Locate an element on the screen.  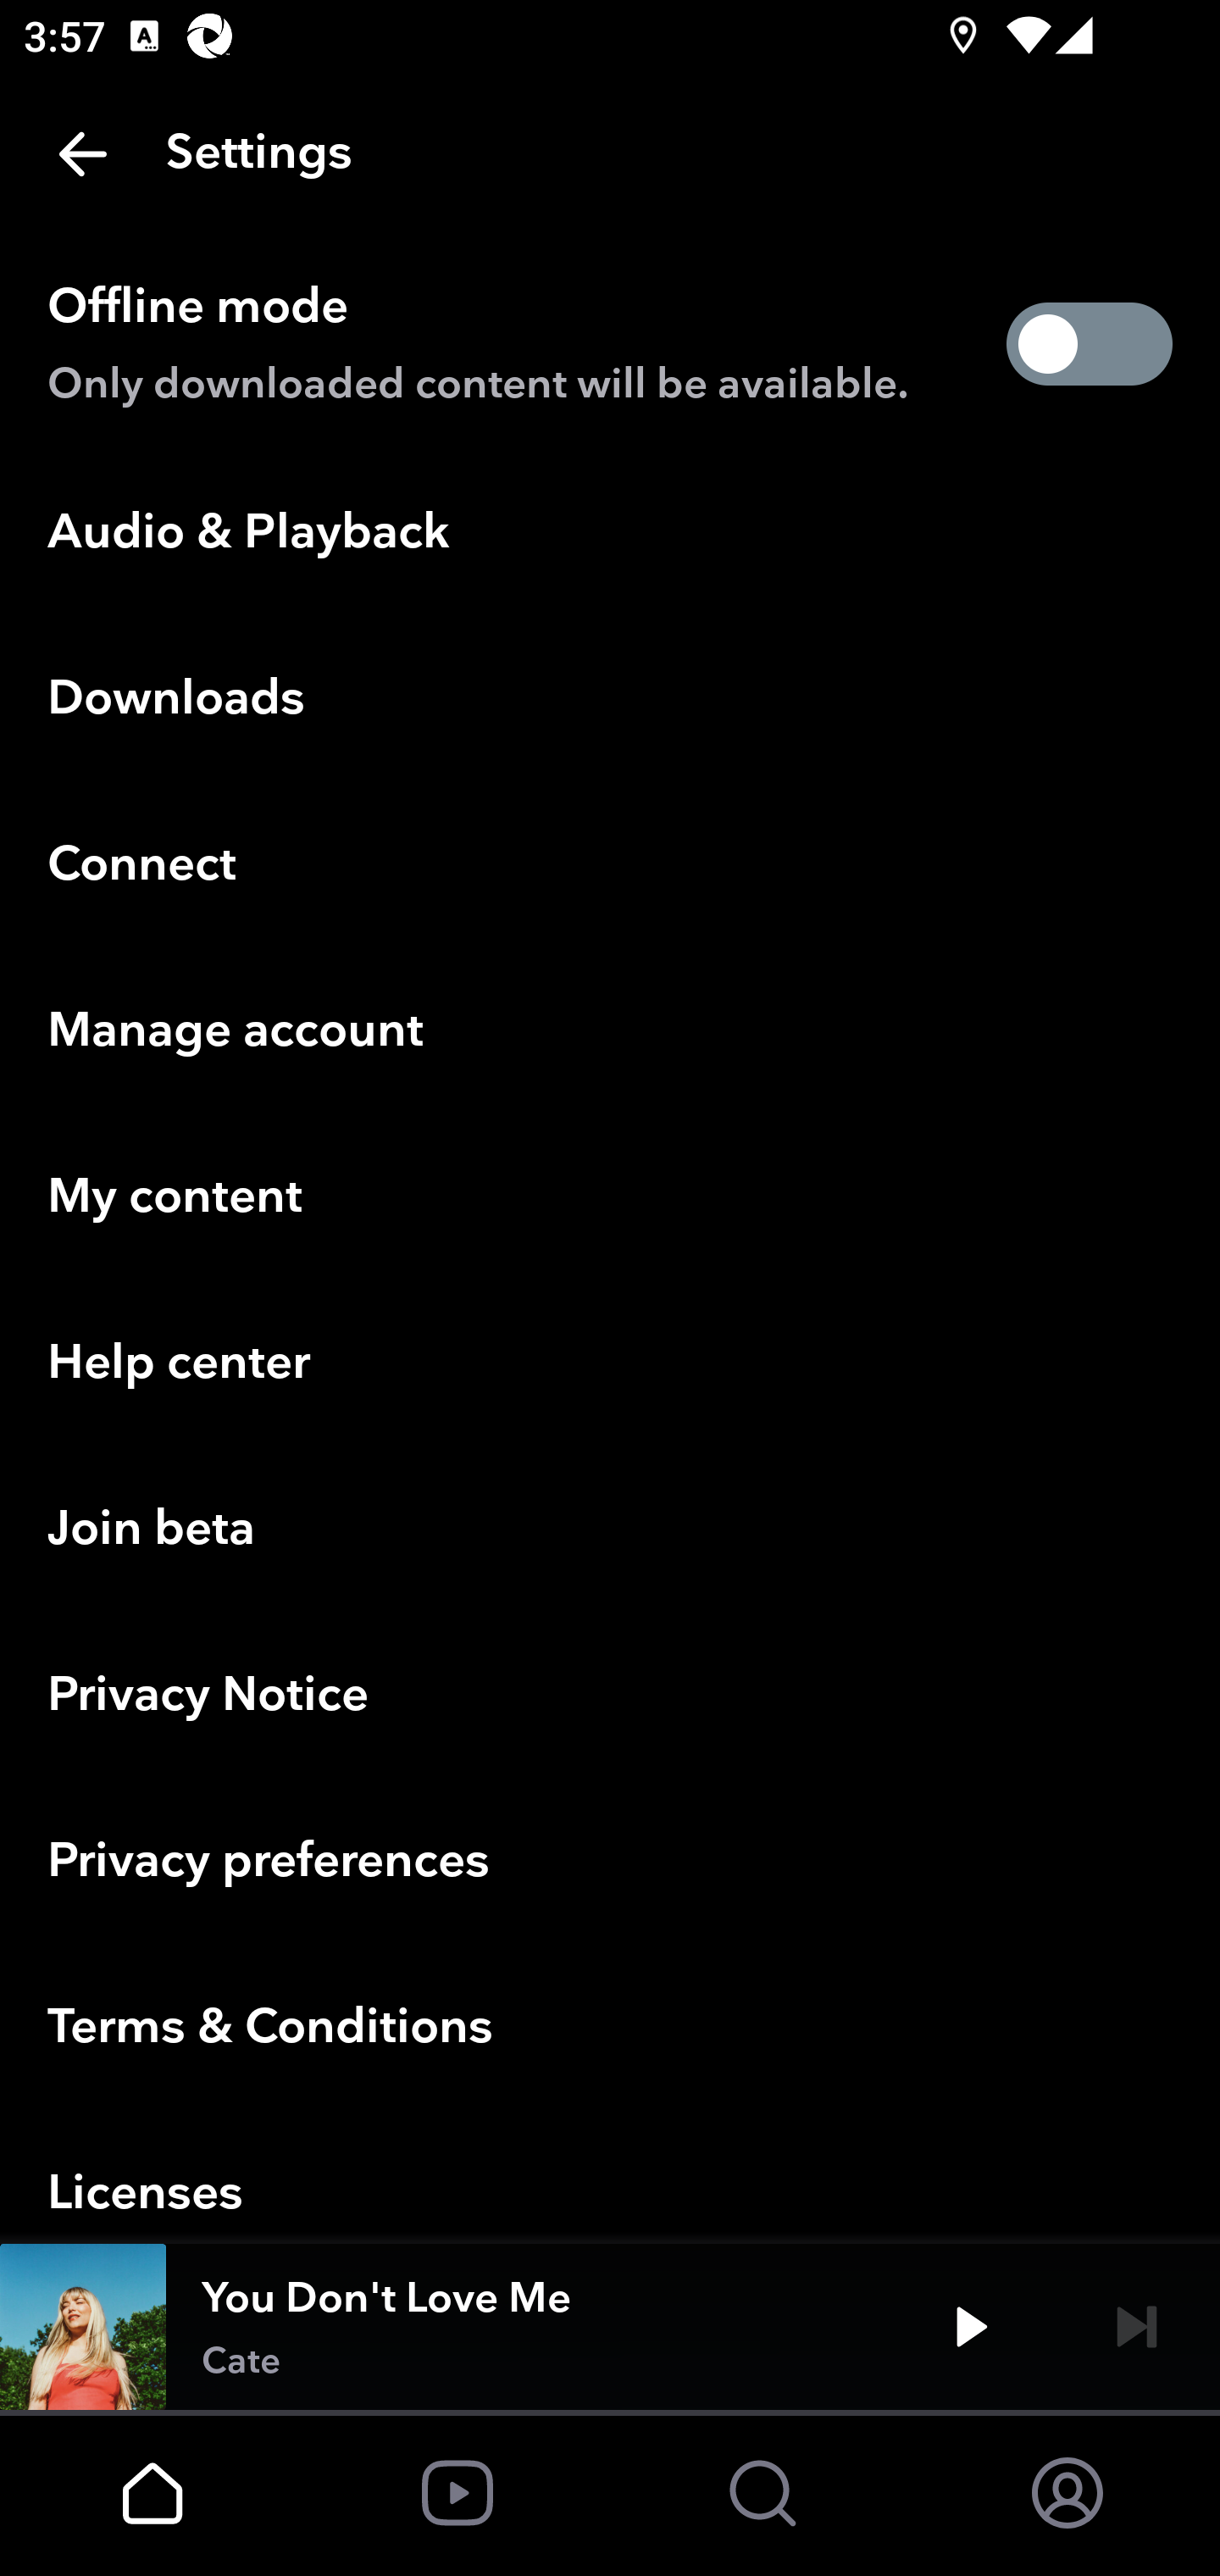
Manage account is located at coordinates (610, 1031).